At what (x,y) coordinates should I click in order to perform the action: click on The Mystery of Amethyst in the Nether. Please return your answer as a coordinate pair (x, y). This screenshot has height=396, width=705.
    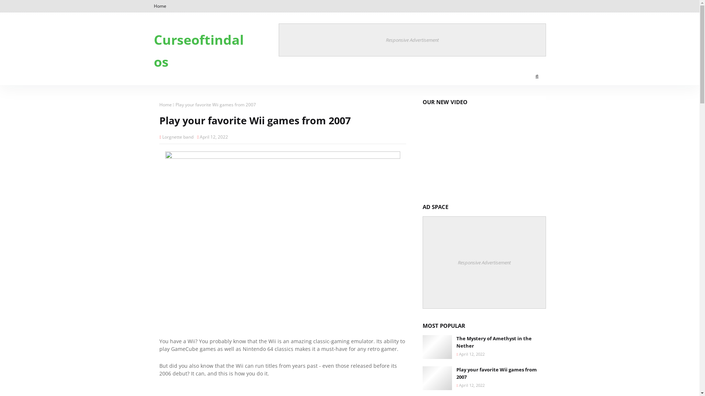
    Looking at the image, I should click on (501, 342).